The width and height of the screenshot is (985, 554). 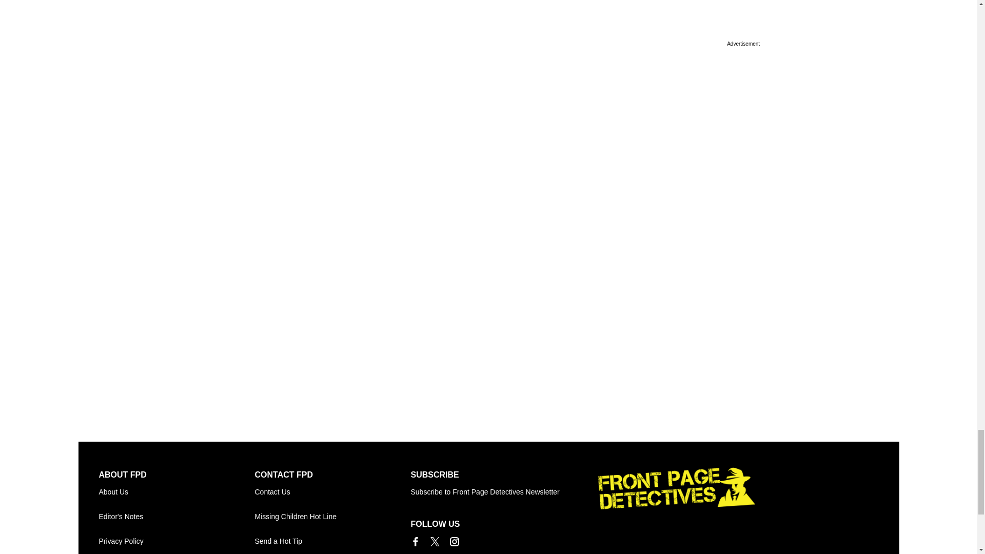 I want to click on Privacy Policy, so click(x=176, y=541).